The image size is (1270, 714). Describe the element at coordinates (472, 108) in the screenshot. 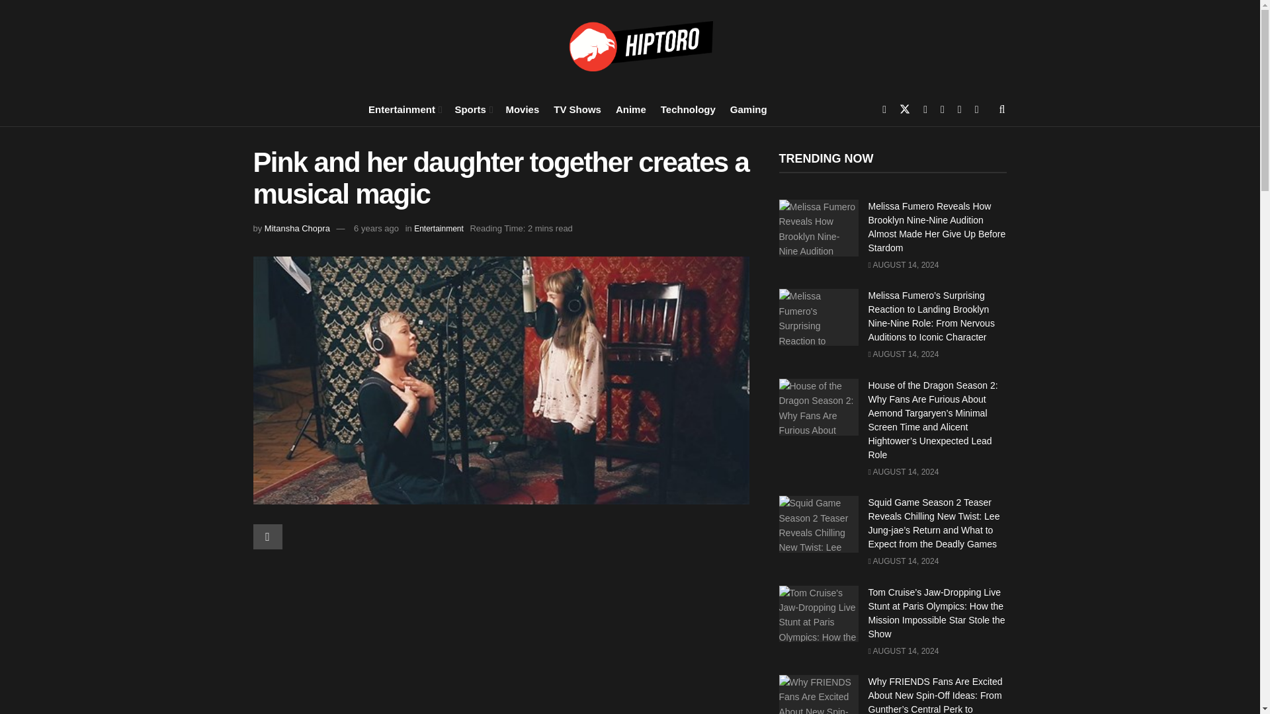

I see `Sports` at that location.